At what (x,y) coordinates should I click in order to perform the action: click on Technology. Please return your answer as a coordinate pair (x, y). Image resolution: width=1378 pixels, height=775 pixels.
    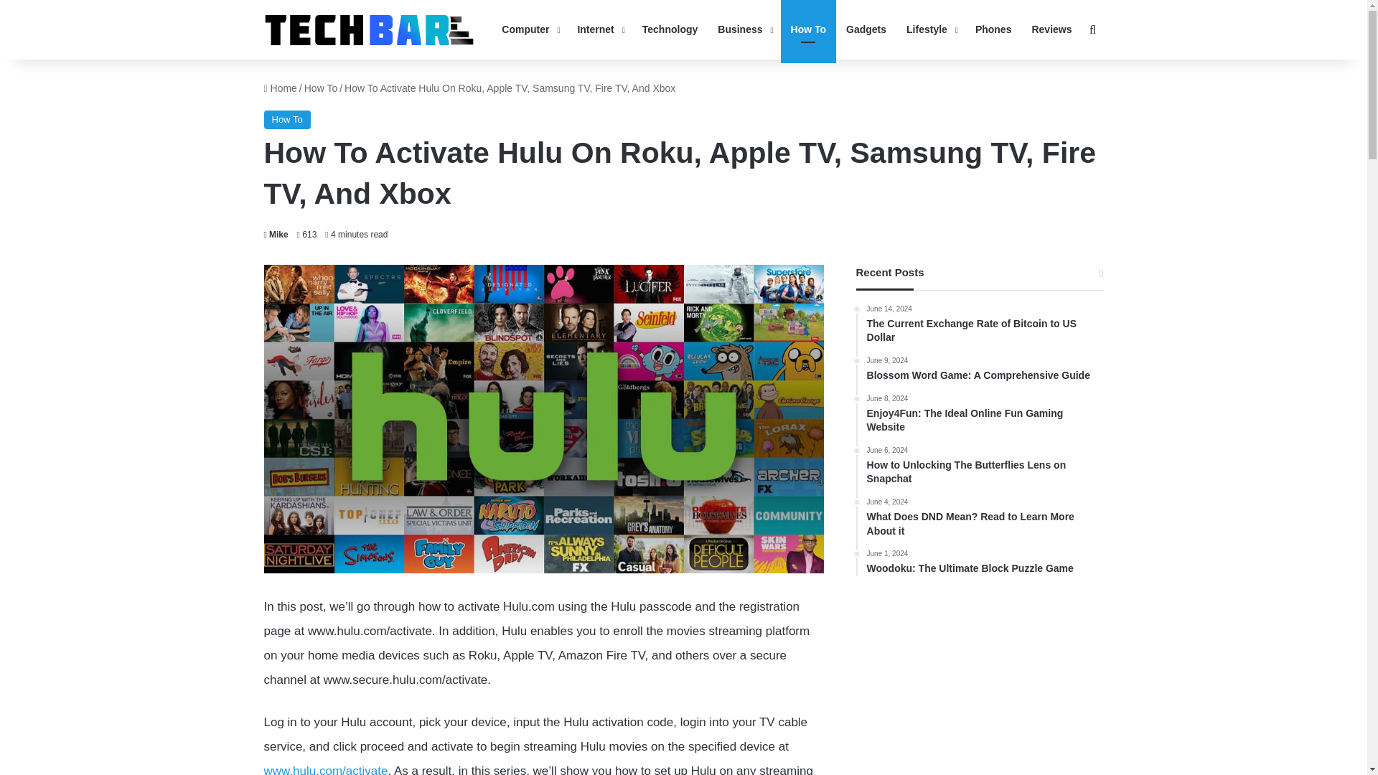
    Looking at the image, I should click on (670, 30).